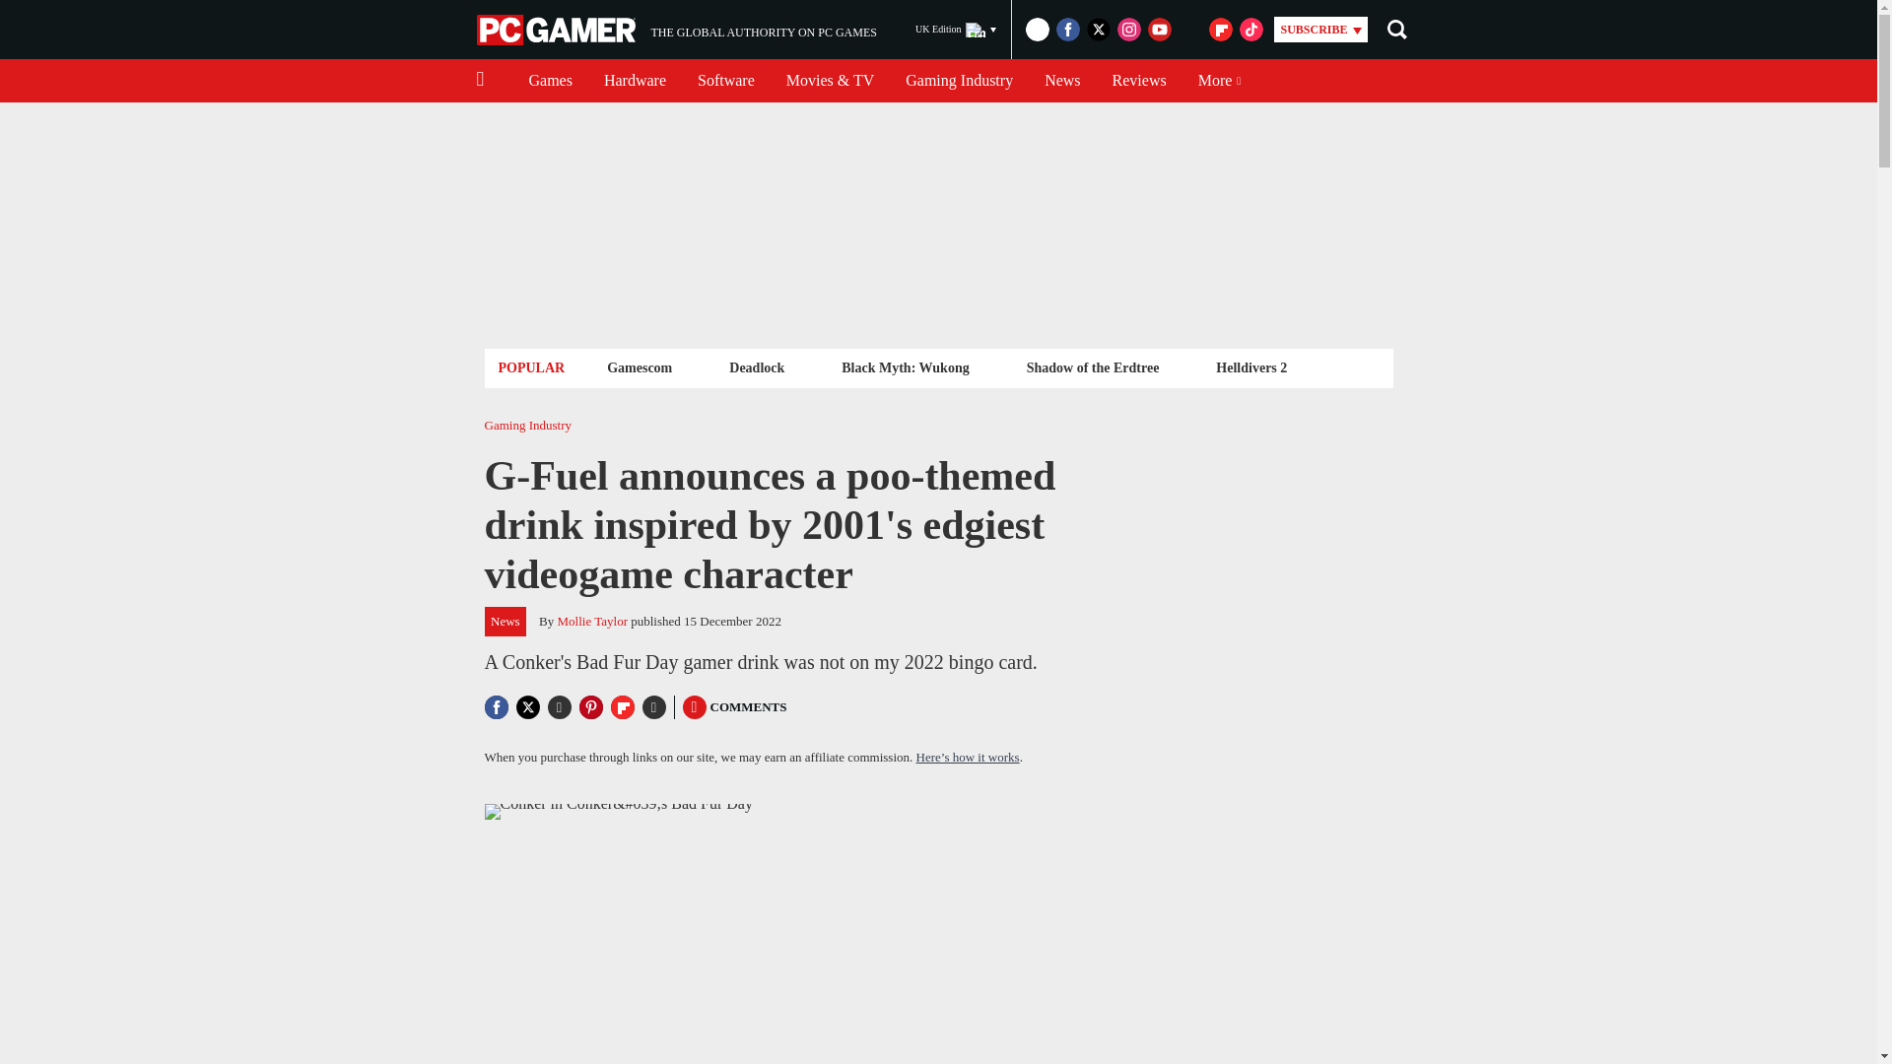 The width and height of the screenshot is (1892, 1064). I want to click on Software, so click(1139, 81).